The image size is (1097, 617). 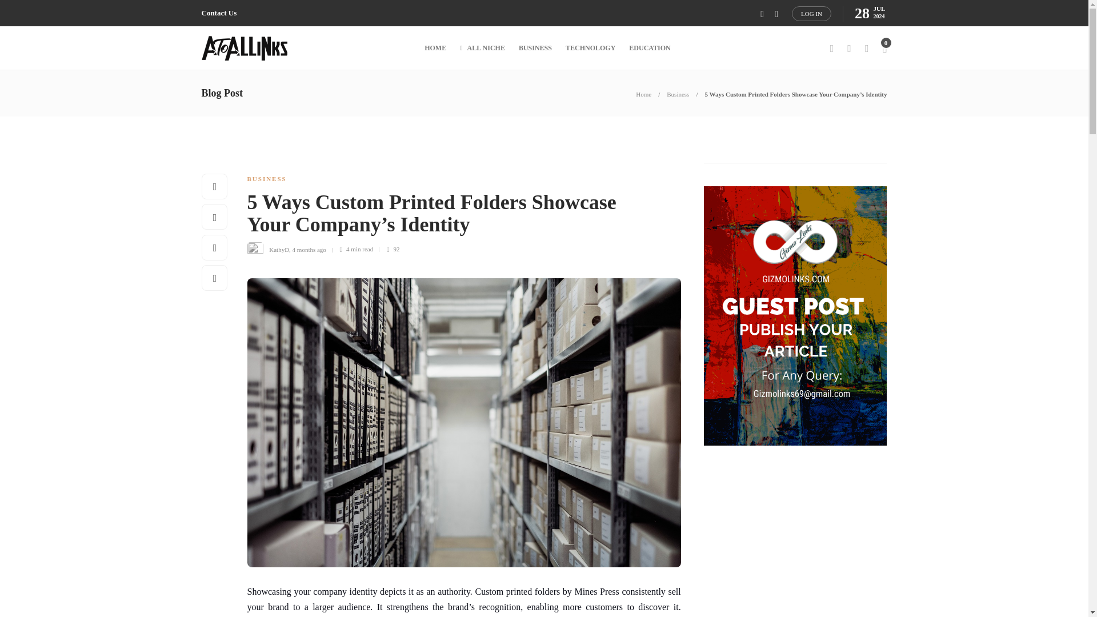 What do you see at coordinates (266, 178) in the screenshot?
I see `BUSINESS` at bounding box center [266, 178].